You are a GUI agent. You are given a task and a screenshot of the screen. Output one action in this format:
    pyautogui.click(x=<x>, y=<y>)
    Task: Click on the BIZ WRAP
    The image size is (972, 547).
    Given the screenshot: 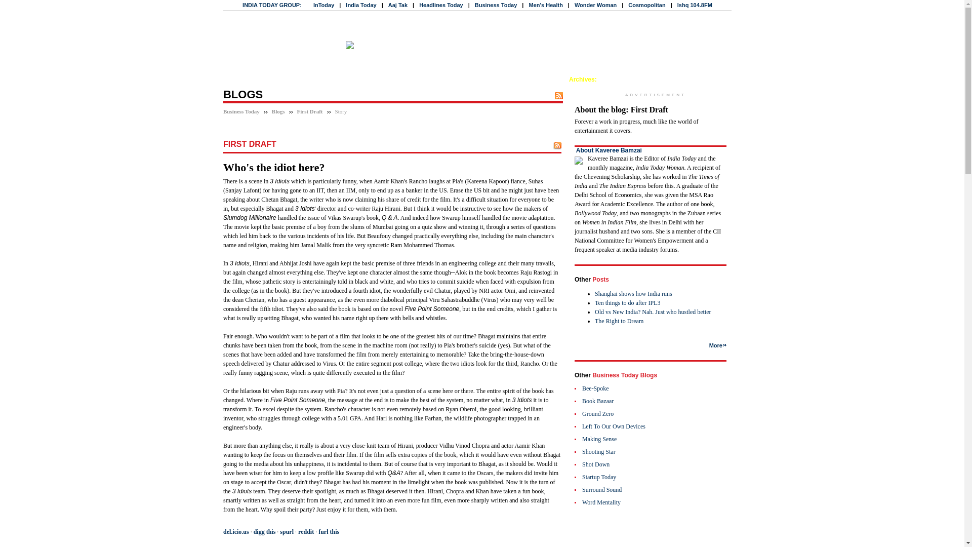 What is the action you would take?
    pyautogui.click(x=241, y=72)
    